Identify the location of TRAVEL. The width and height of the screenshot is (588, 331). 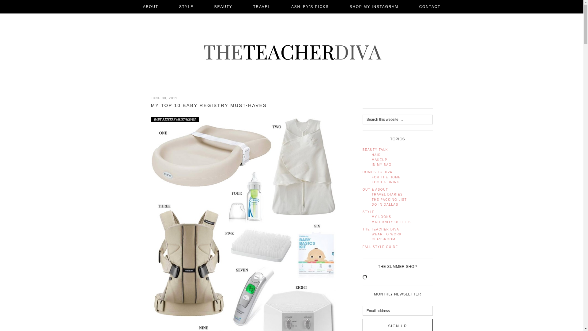
(262, 7).